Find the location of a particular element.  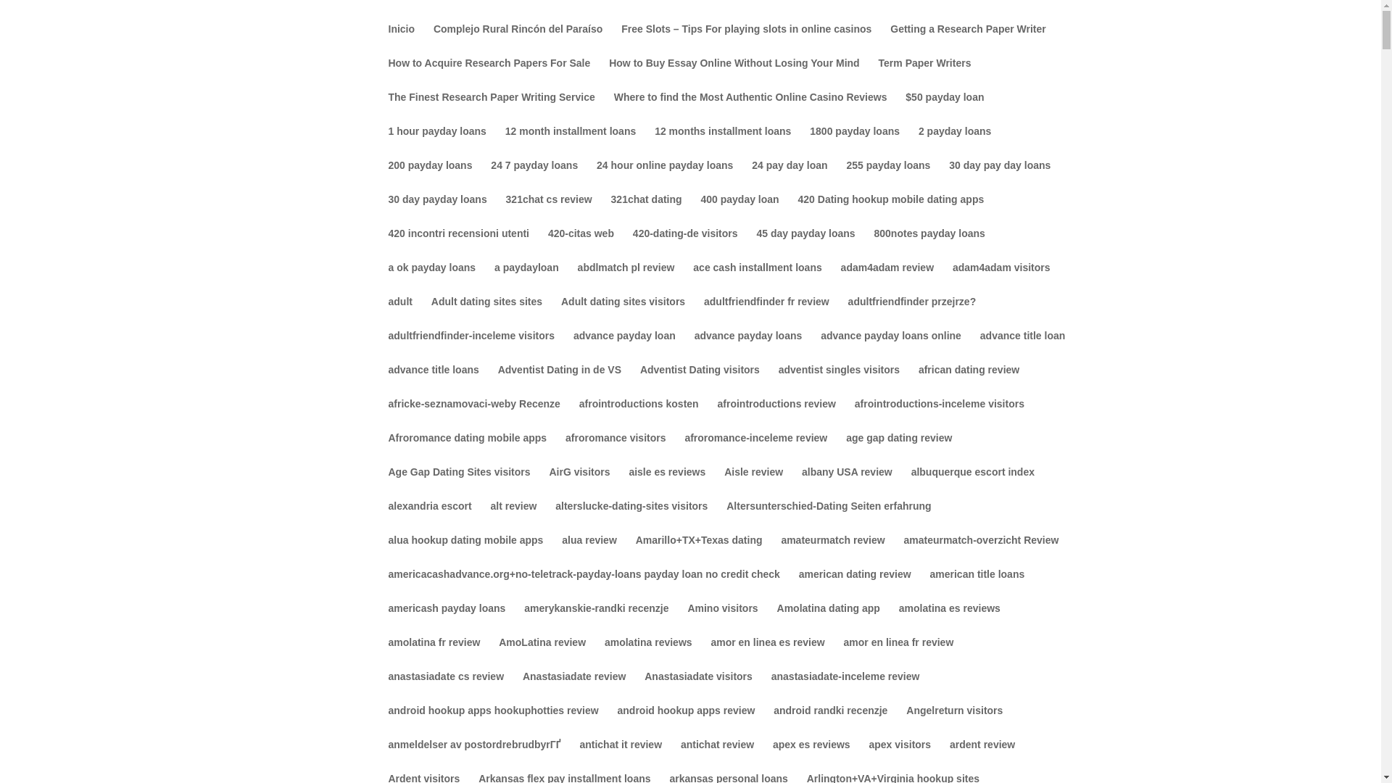

Getting a Research Paper Writer is located at coordinates (967, 41).